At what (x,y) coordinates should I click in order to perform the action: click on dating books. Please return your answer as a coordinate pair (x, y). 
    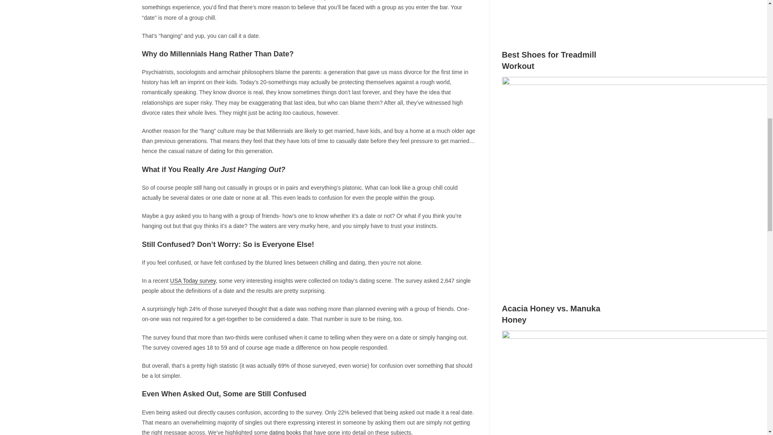
    Looking at the image, I should click on (285, 432).